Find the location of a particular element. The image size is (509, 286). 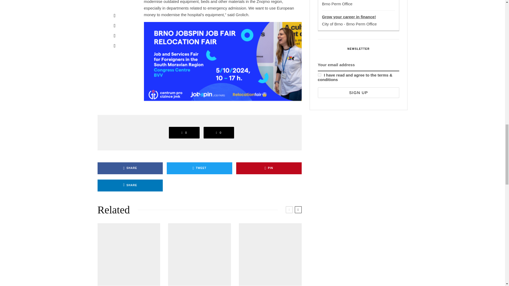

Sign up is located at coordinates (358, 93).